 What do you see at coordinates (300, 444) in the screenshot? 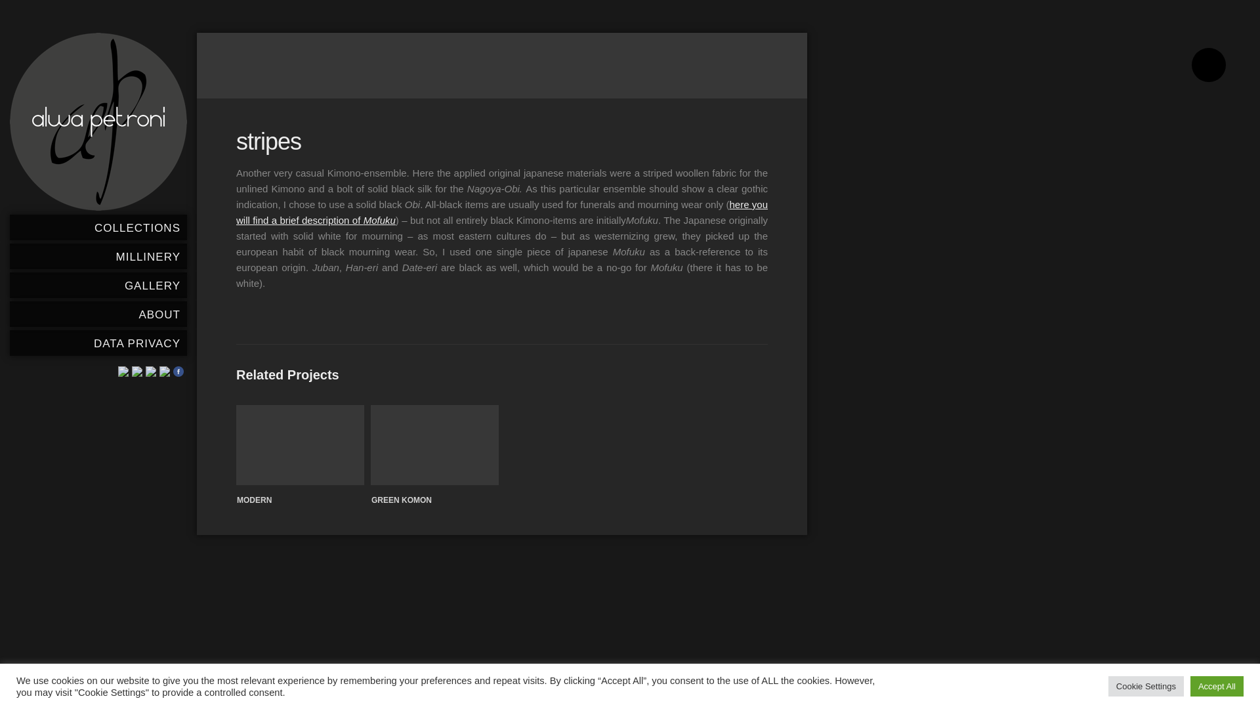
I see `Modern` at bounding box center [300, 444].